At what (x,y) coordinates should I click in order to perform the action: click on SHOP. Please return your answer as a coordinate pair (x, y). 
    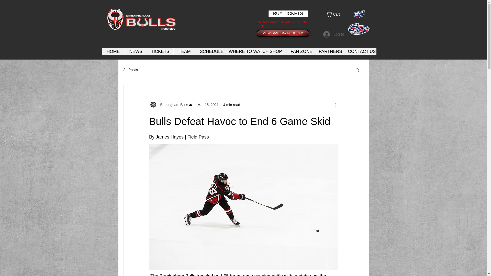
    Looking at the image, I should click on (276, 51).